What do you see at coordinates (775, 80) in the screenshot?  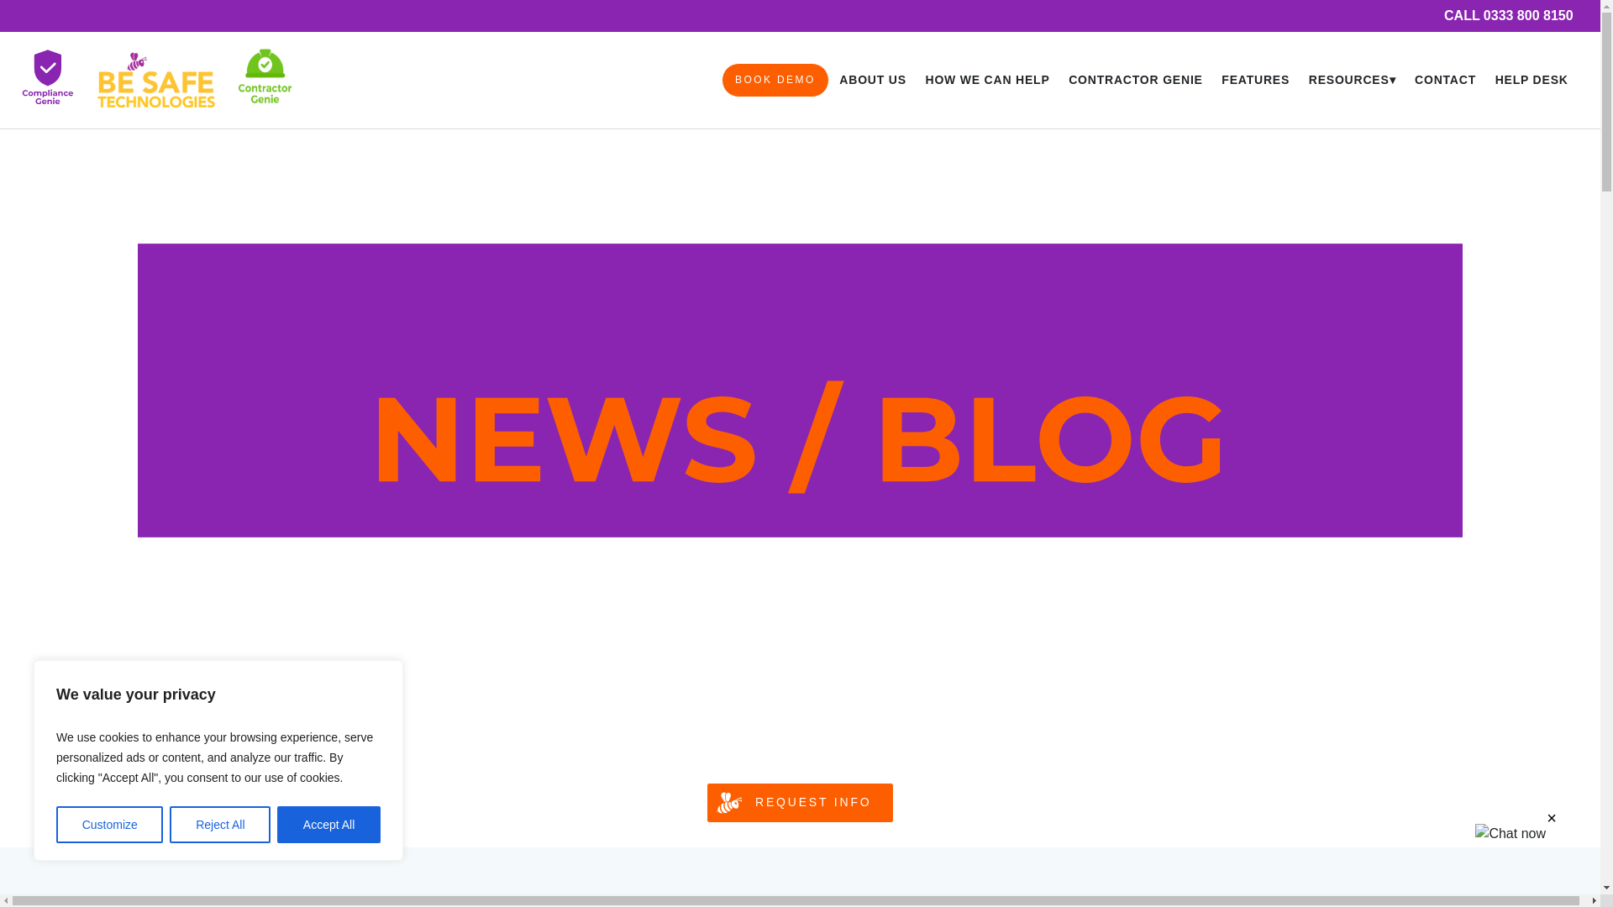 I see `BOOK DEMO` at bounding box center [775, 80].